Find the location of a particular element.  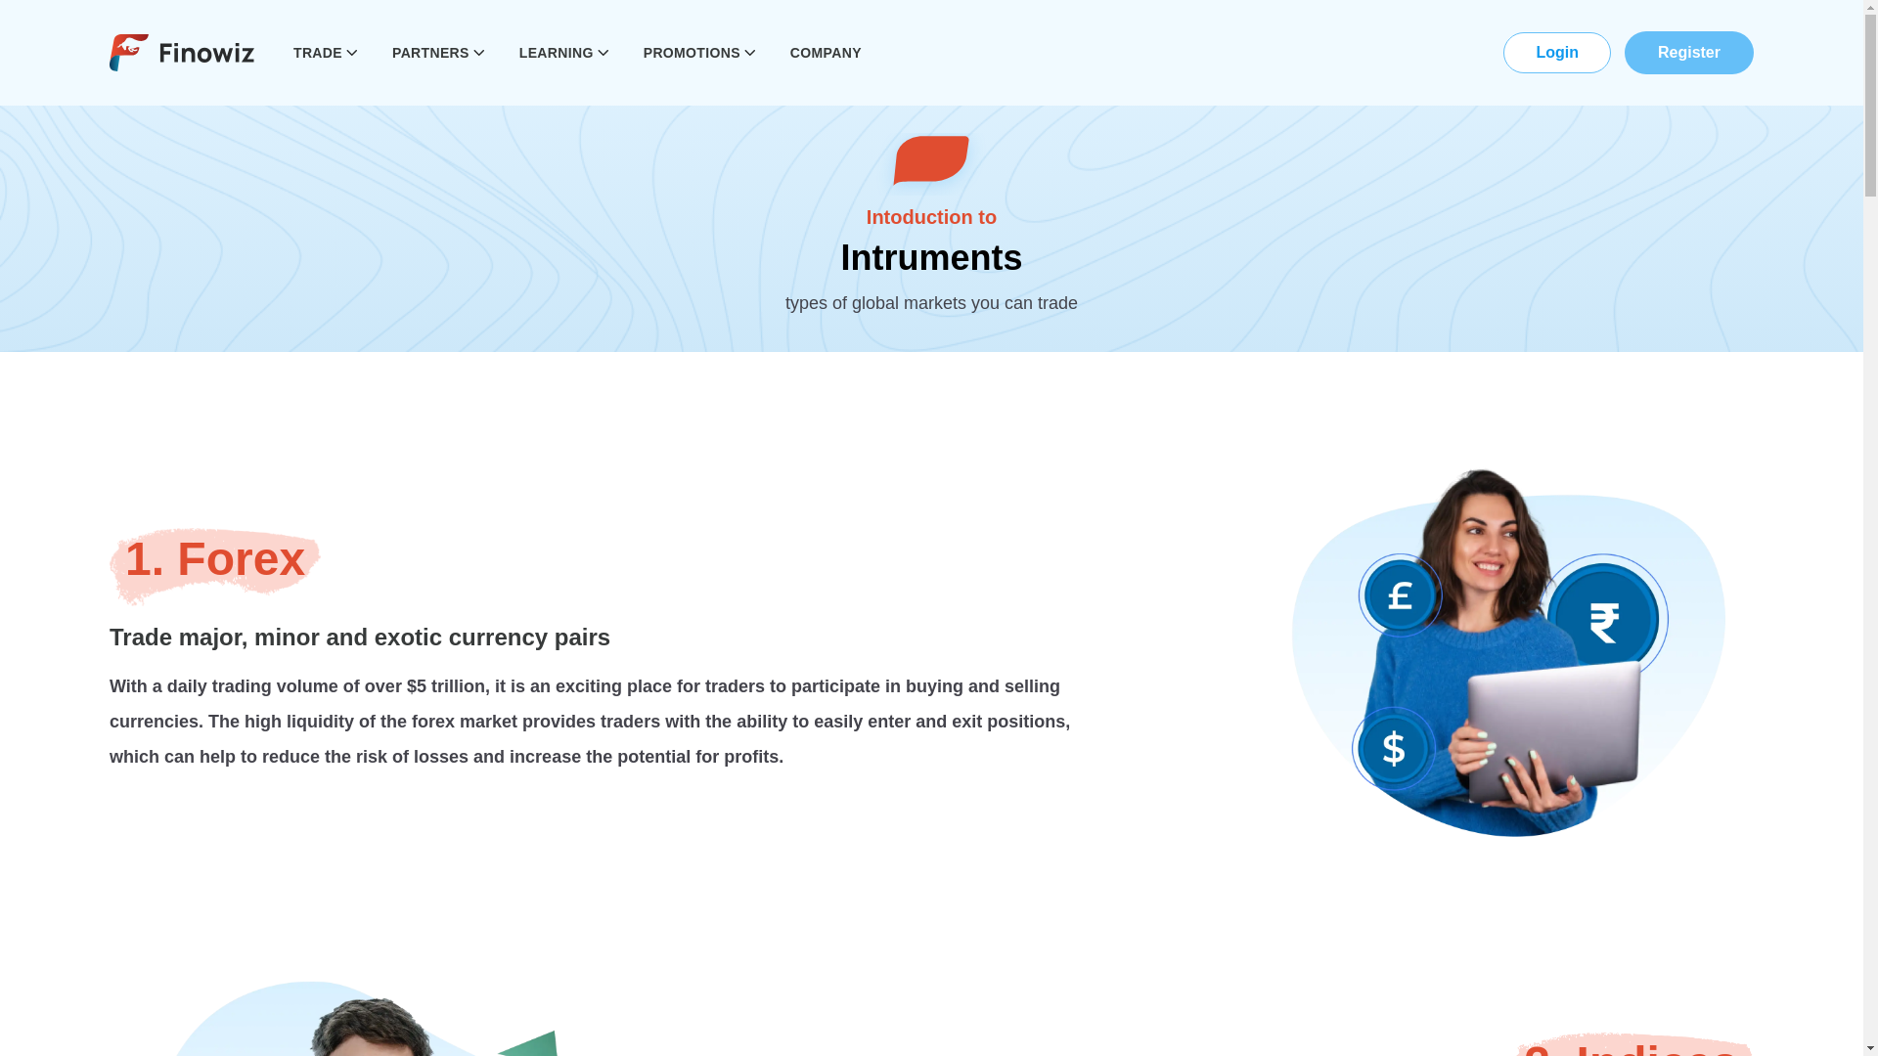

COMPANY is located at coordinates (826, 53).